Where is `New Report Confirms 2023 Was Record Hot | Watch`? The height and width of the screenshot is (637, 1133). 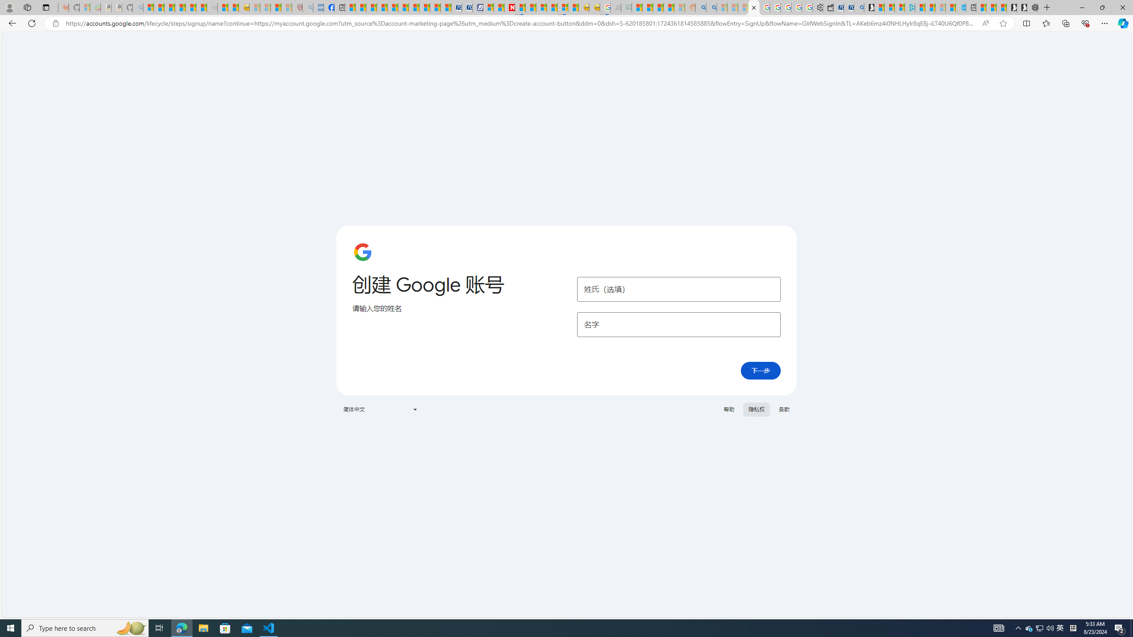
New Report Confirms 2023 Was Record Hot | Watch is located at coordinates (191, 8).